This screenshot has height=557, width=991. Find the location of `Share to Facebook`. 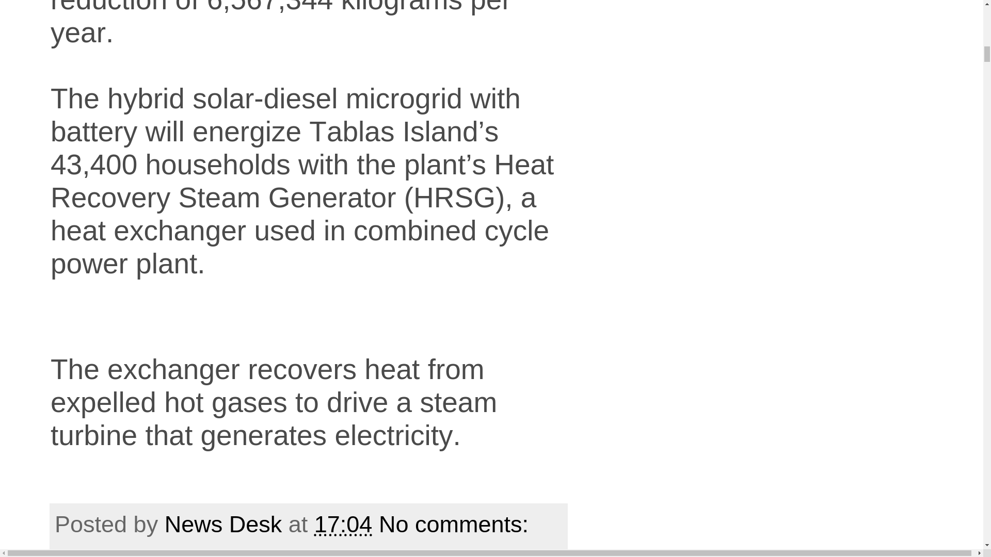

Share to Facebook is located at coordinates (282, 552).